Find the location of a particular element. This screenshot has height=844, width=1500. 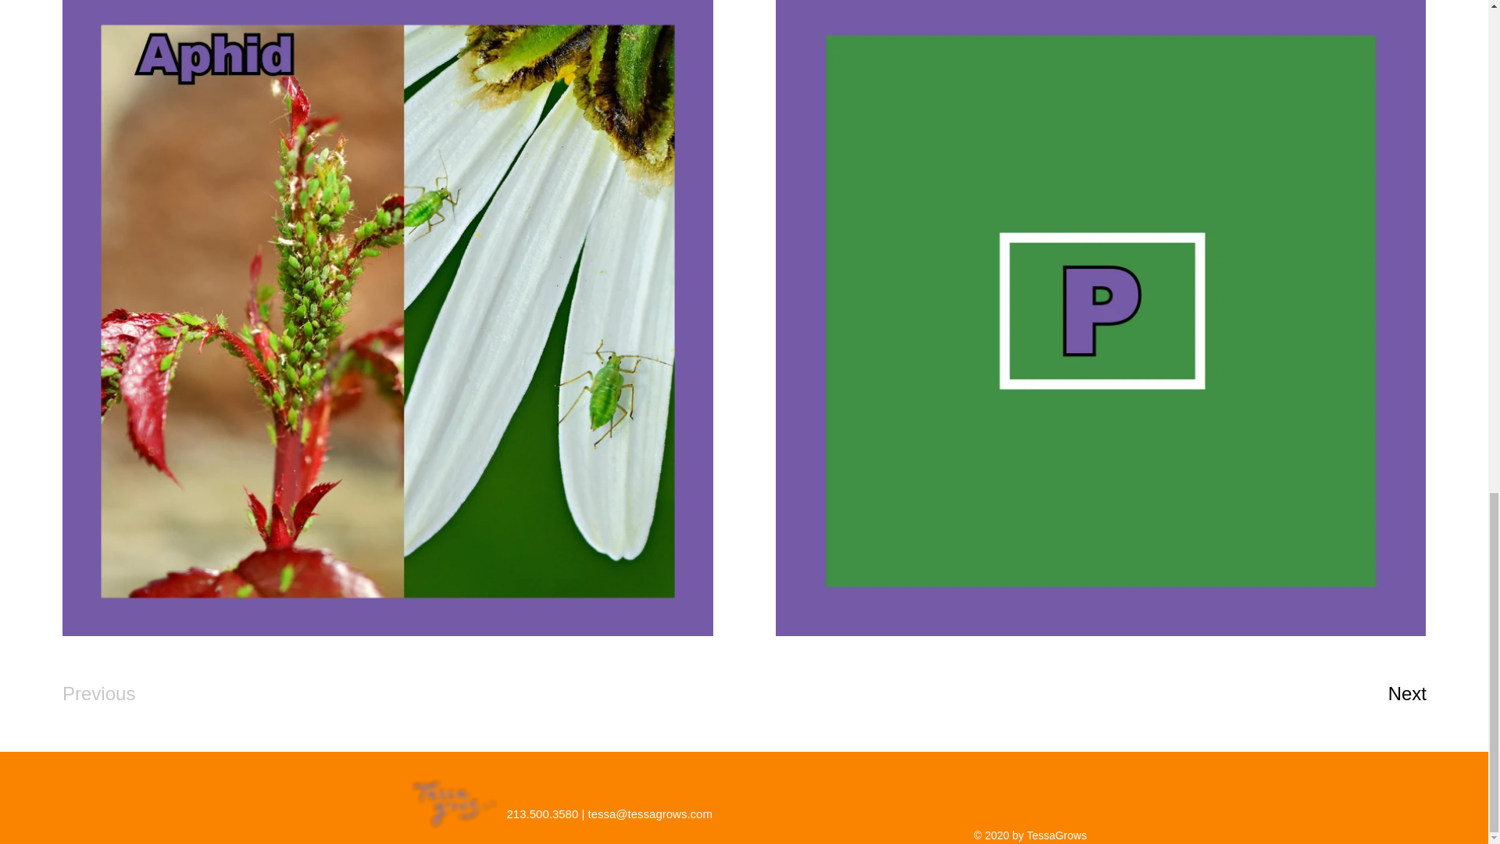

Previous is located at coordinates (118, 694).